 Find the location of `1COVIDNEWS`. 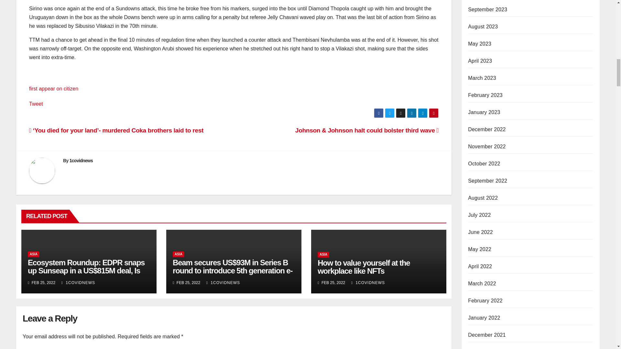

1COVIDNEWS is located at coordinates (223, 283).